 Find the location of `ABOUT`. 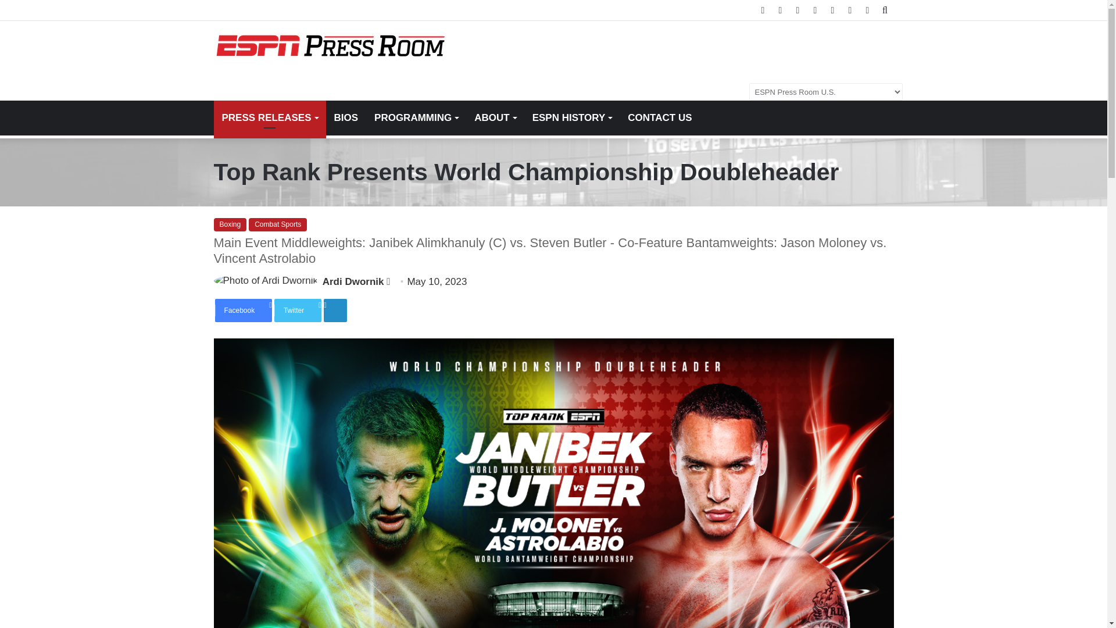

ABOUT is located at coordinates (495, 117).